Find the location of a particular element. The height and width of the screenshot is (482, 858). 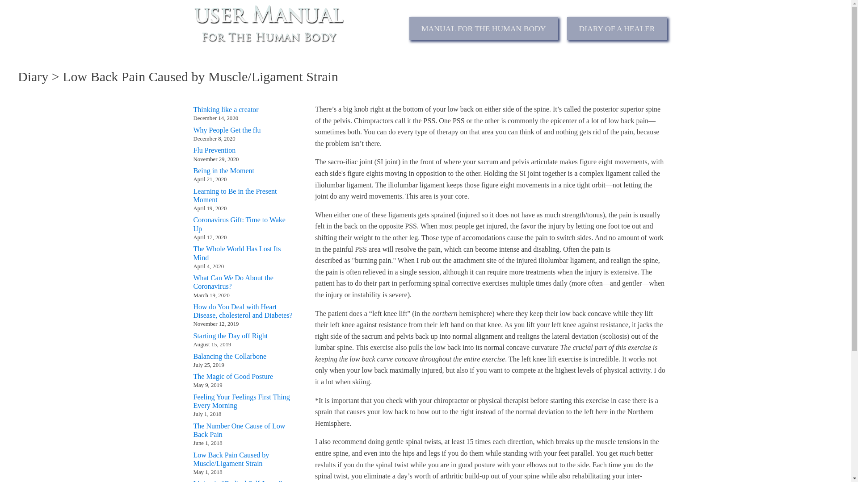

Thinking like a creator is located at coordinates (225, 109).